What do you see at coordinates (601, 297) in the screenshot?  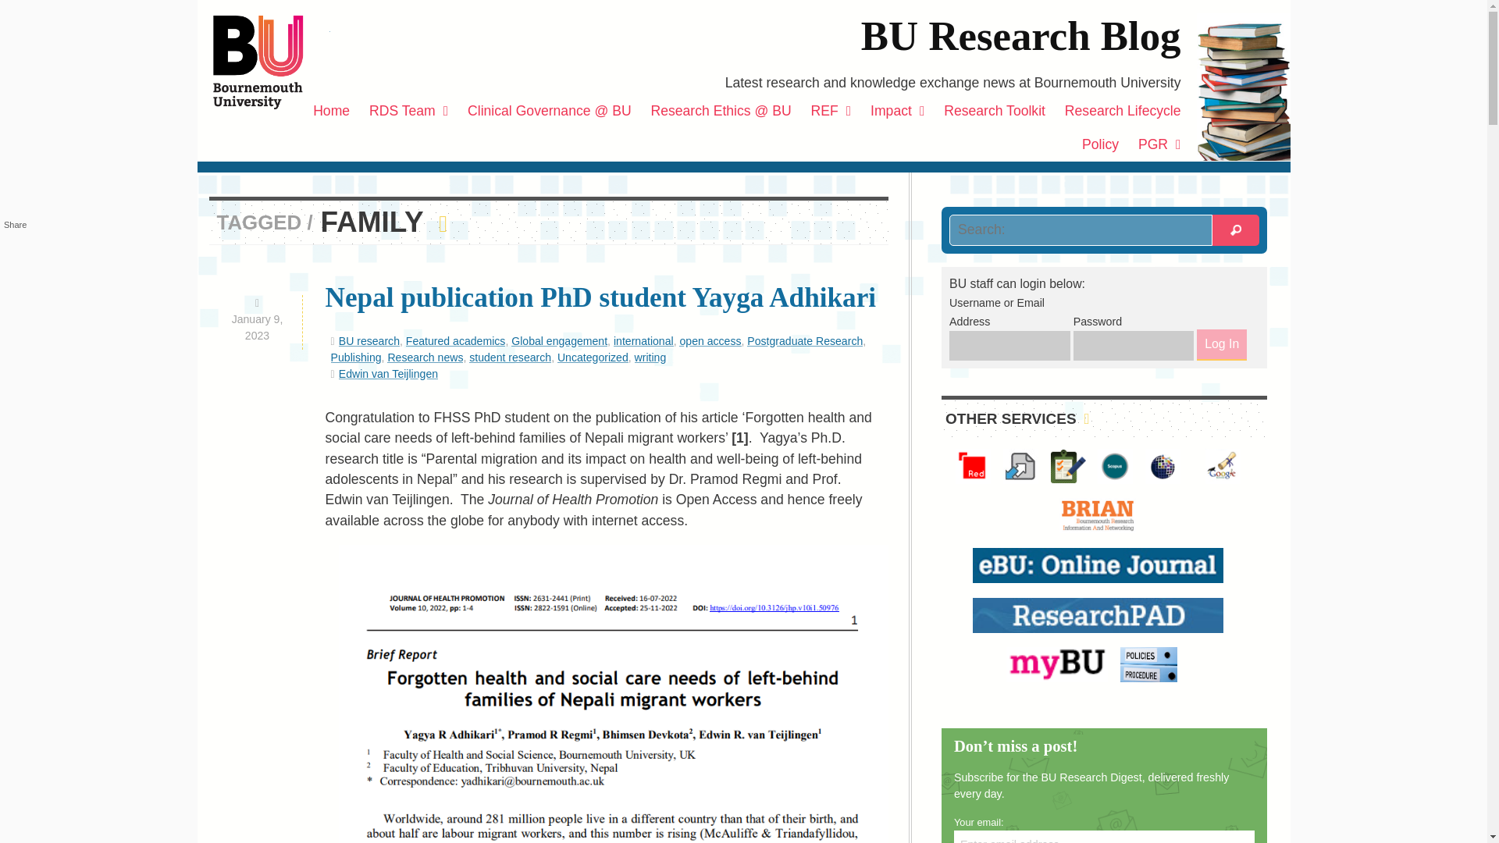 I see `Nepal publication PhD student Yayga Adhikari` at bounding box center [601, 297].